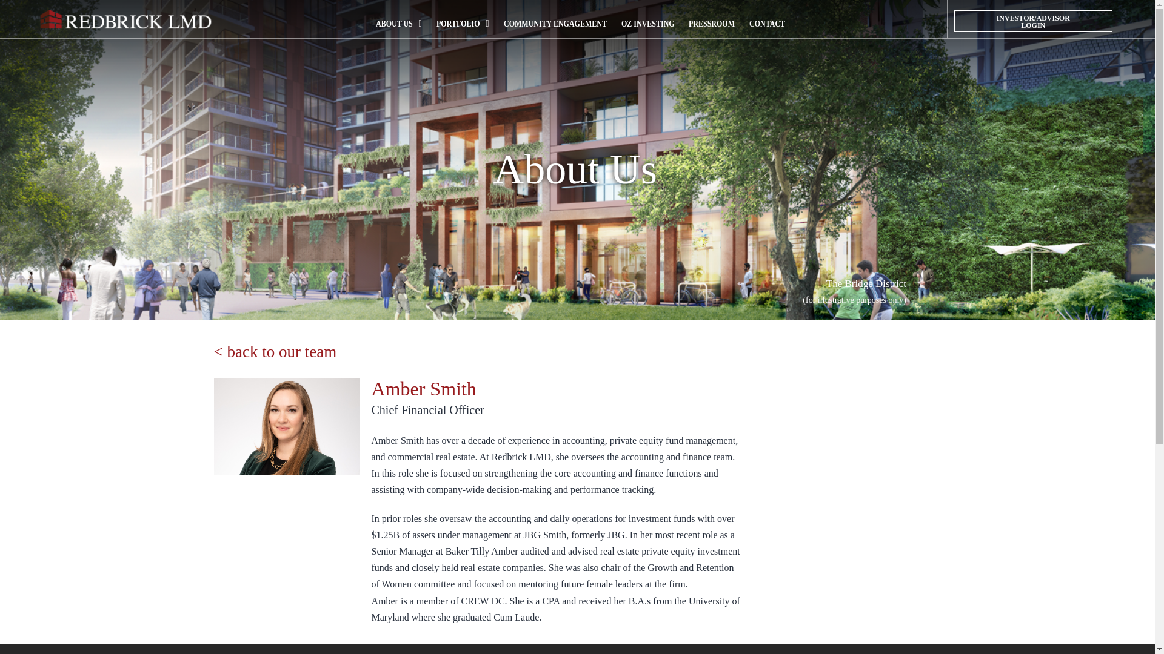  I want to click on PORTFOLIO, so click(463, 23).